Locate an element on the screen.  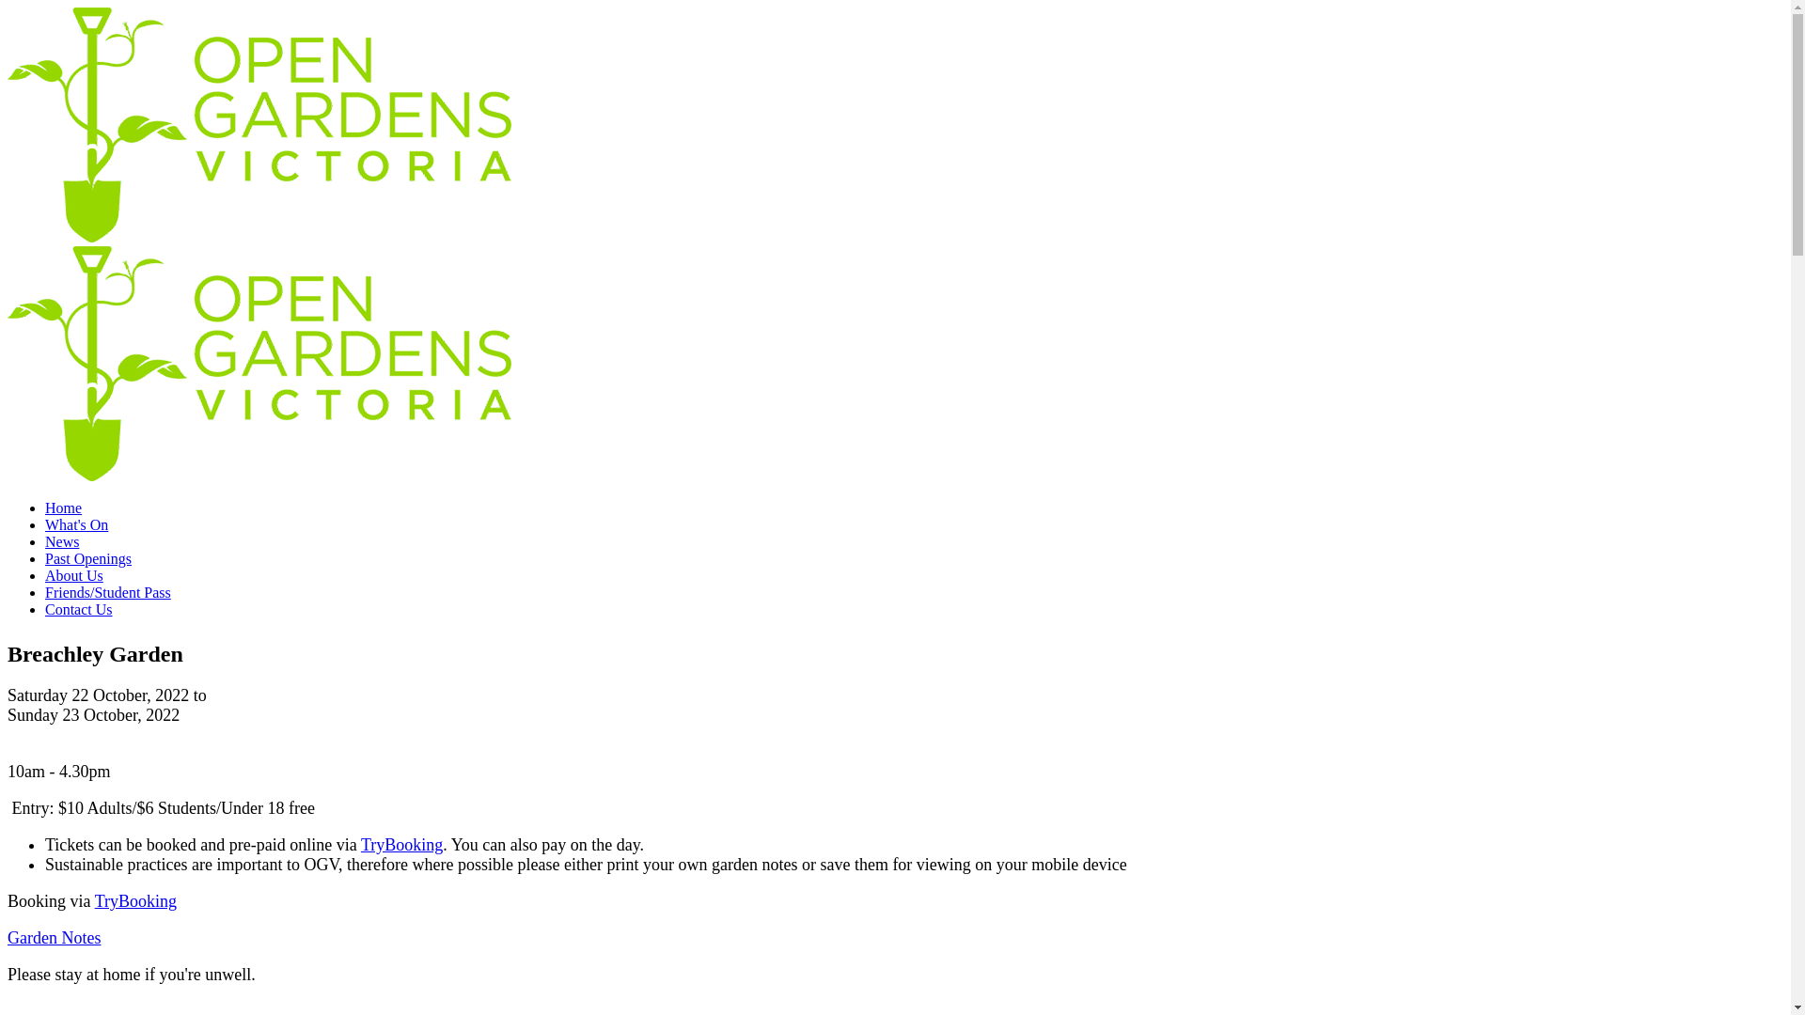
TryBooking is located at coordinates (402, 845).